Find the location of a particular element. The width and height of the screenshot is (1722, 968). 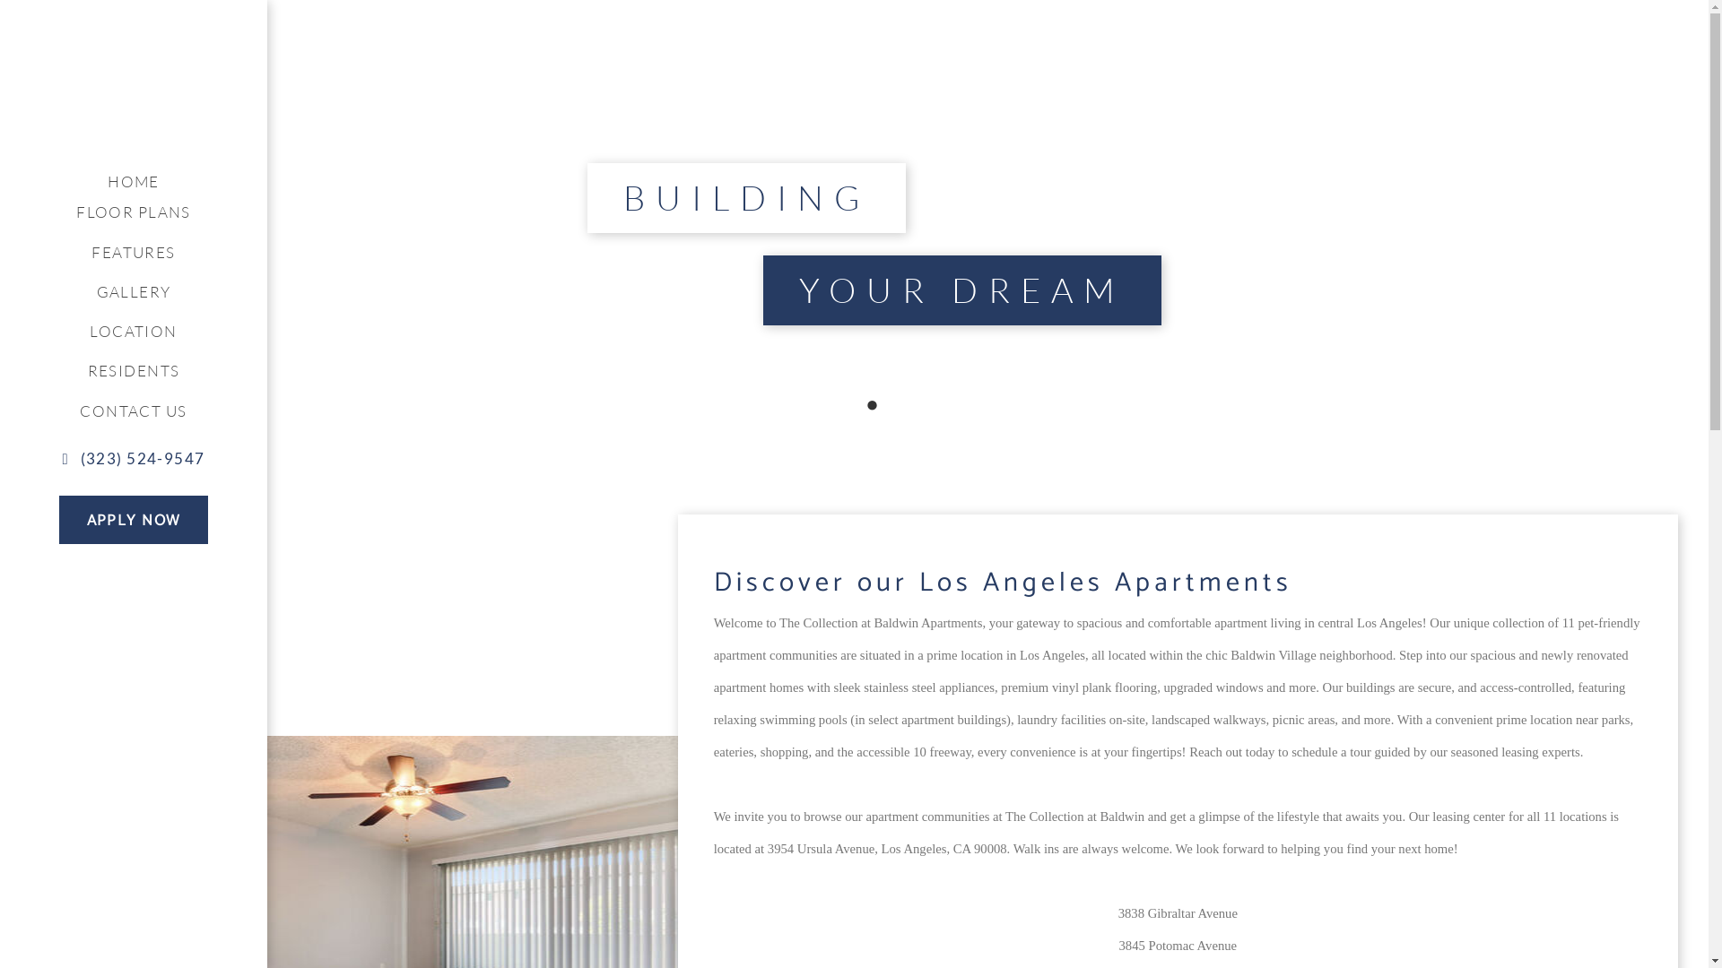

CONTACT US is located at coordinates (134, 411).